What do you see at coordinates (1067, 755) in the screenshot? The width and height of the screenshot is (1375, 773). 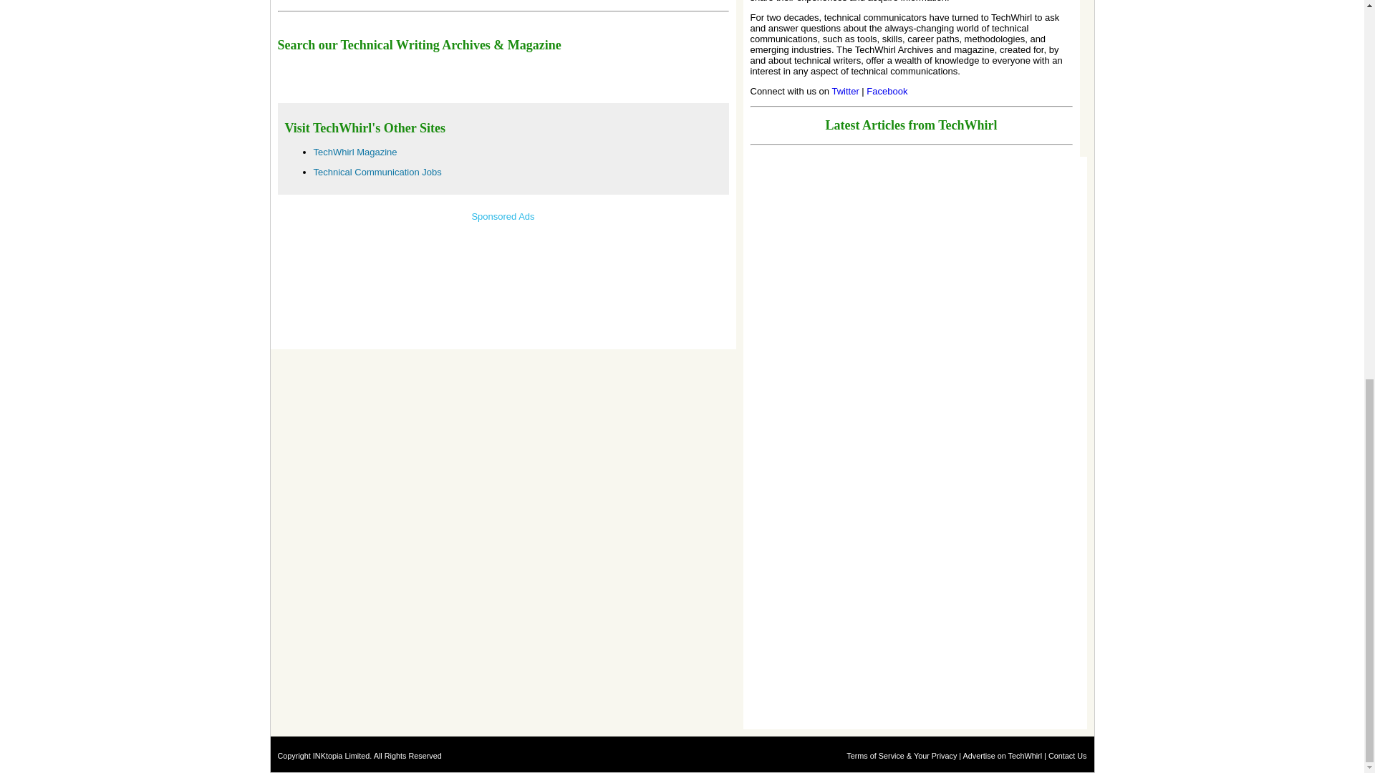 I see `Contact Us` at bounding box center [1067, 755].